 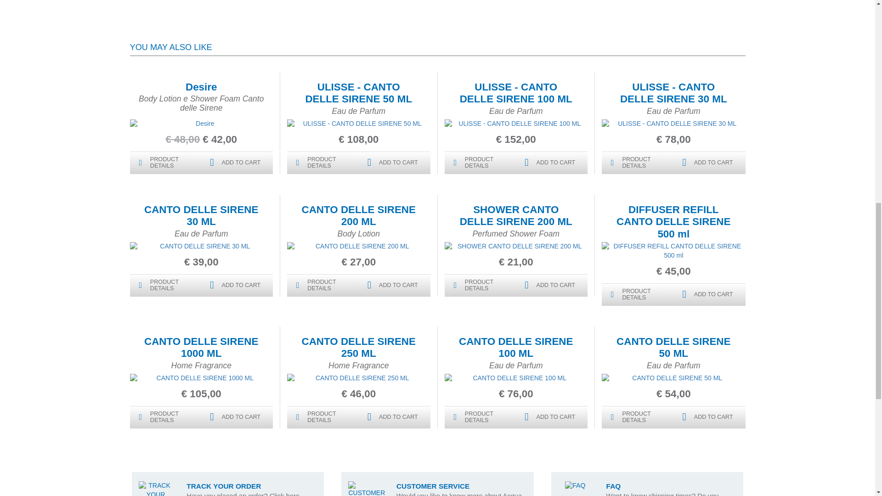 What do you see at coordinates (155, 489) in the screenshot?
I see `TRACK YOUR ORDER` at bounding box center [155, 489].